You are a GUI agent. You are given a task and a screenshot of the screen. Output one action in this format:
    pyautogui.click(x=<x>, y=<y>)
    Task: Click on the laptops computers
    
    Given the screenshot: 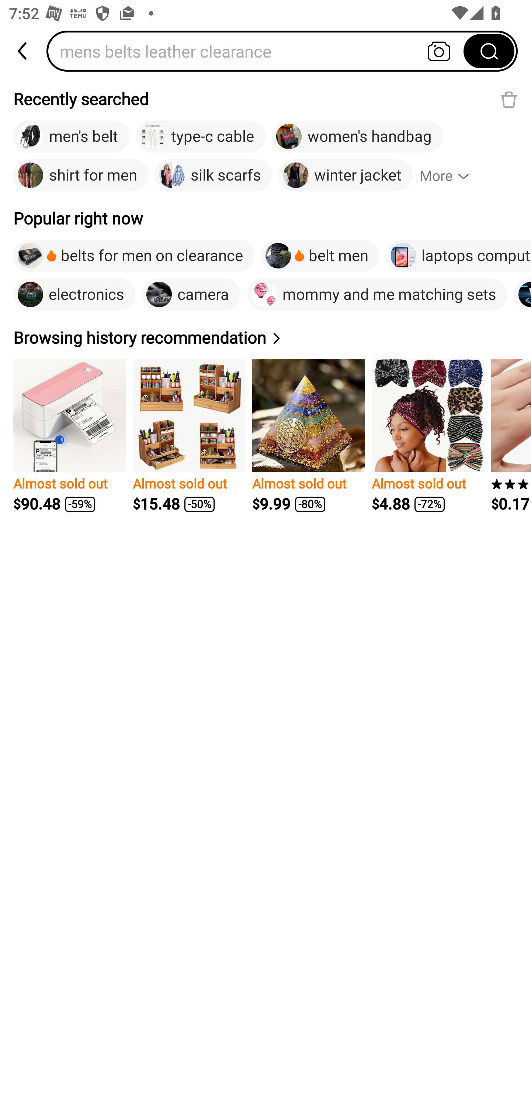 What is the action you would take?
    pyautogui.click(x=458, y=256)
    